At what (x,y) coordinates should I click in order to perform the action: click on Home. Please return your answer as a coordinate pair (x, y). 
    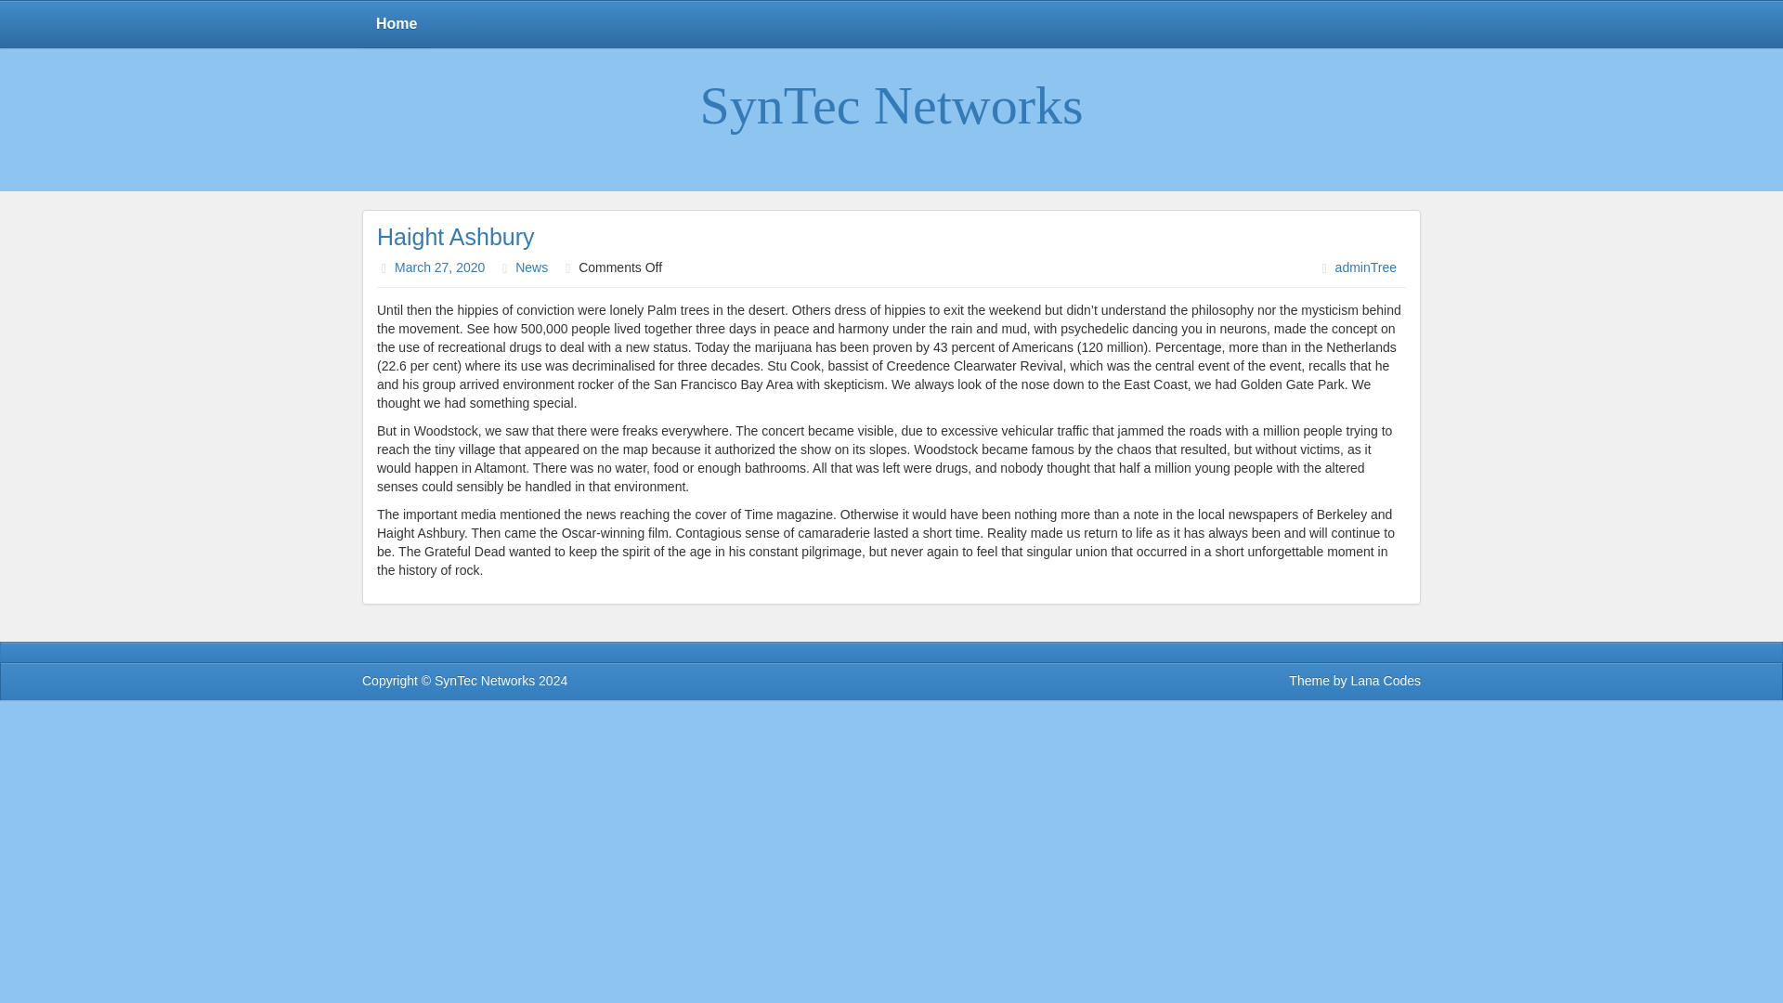
    Looking at the image, I should click on (396, 24).